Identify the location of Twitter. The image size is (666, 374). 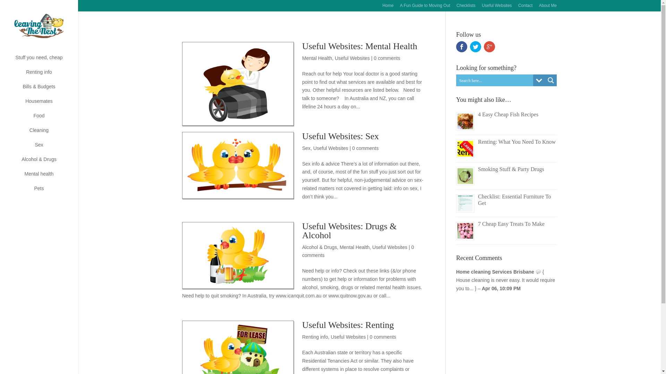
(476, 47).